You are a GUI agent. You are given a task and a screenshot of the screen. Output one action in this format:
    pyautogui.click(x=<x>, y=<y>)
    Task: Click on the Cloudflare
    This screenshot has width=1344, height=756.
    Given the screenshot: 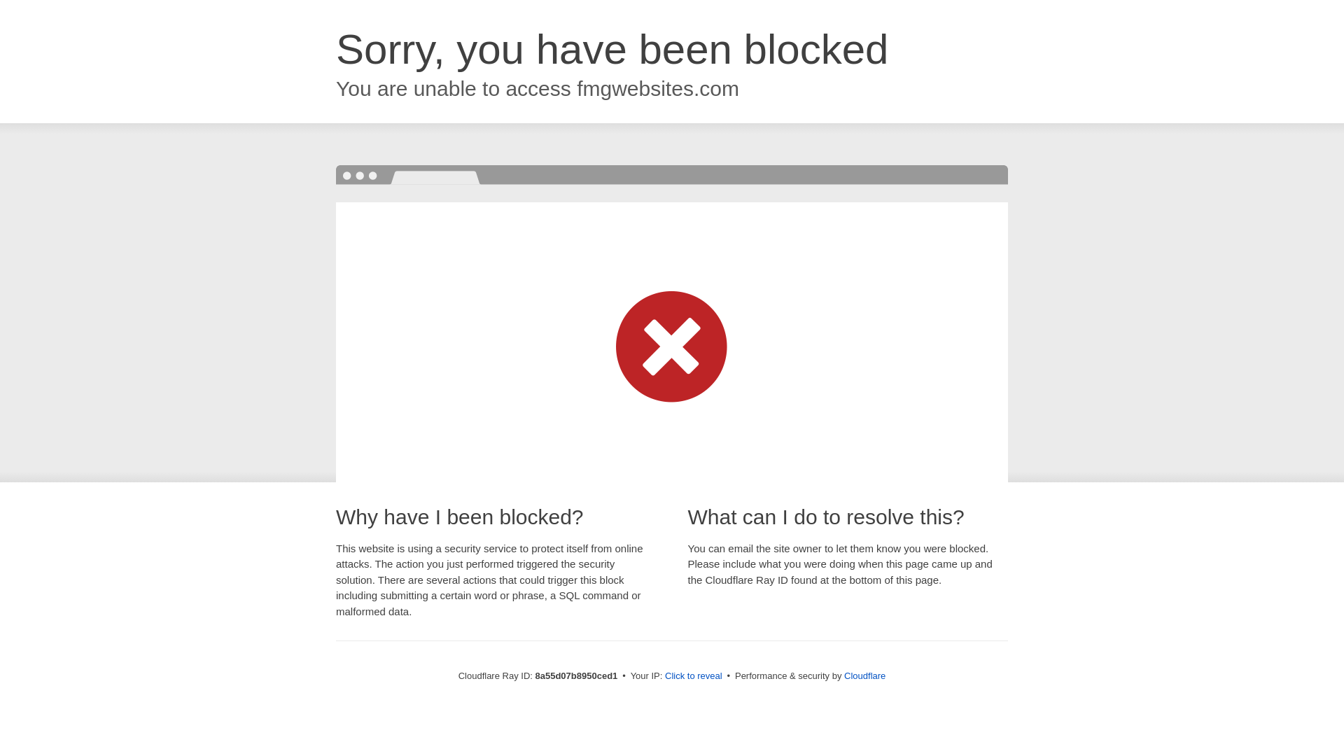 What is the action you would take?
    pyautogui.click(x=864, y=675)
    